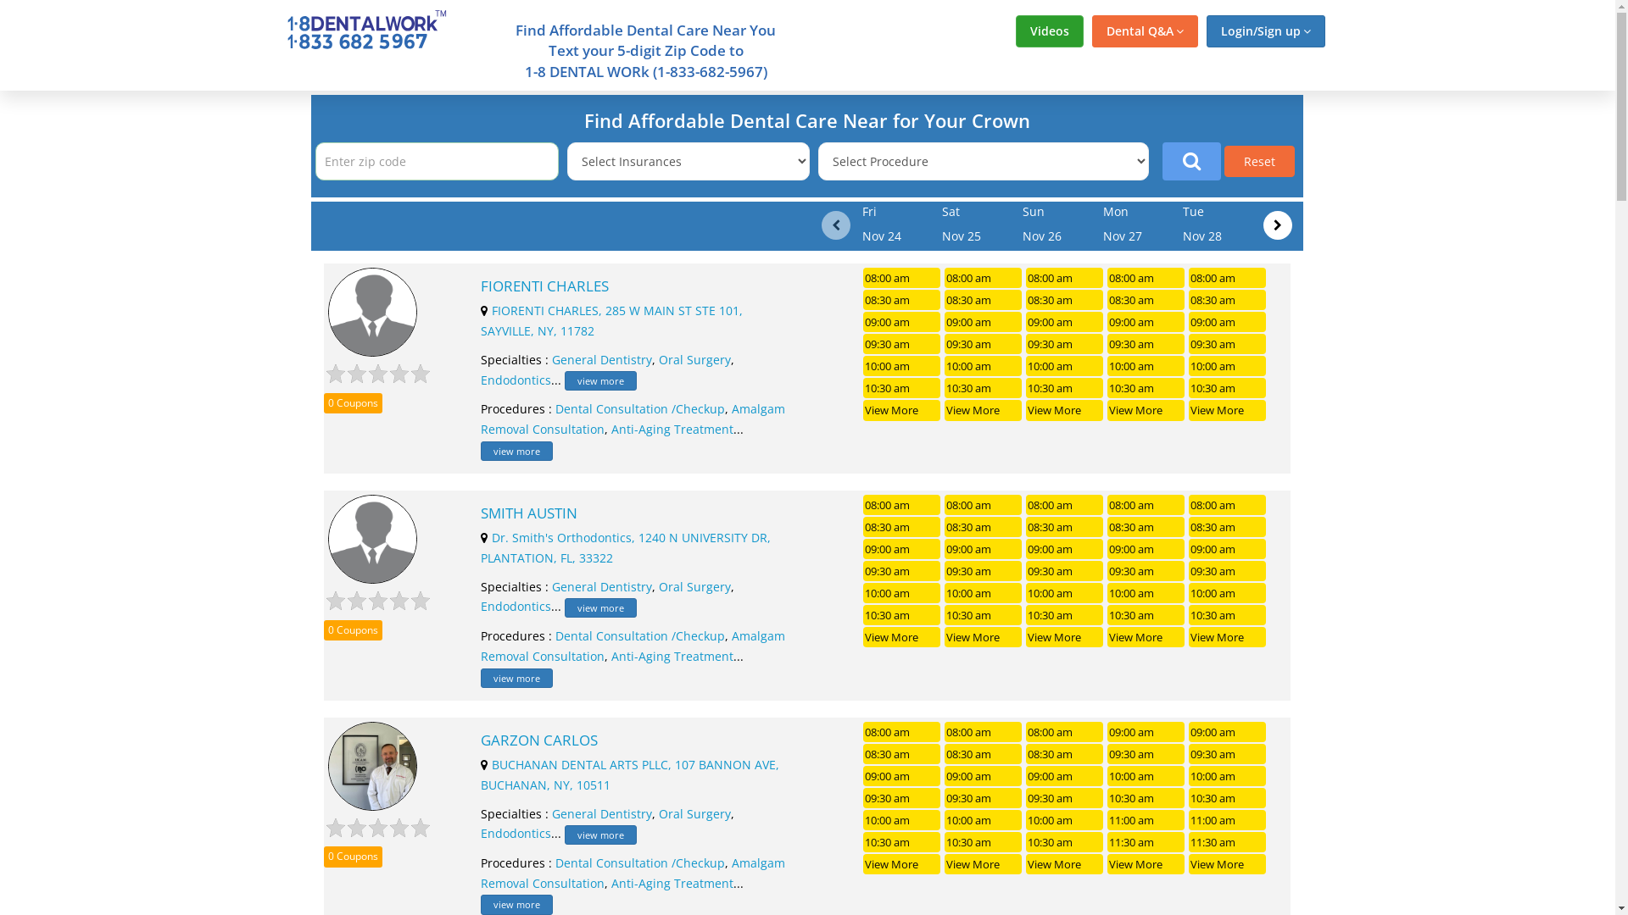 This screenshot has width=1628, height=915. I want to click on 09:30 am, so click(984, 798).